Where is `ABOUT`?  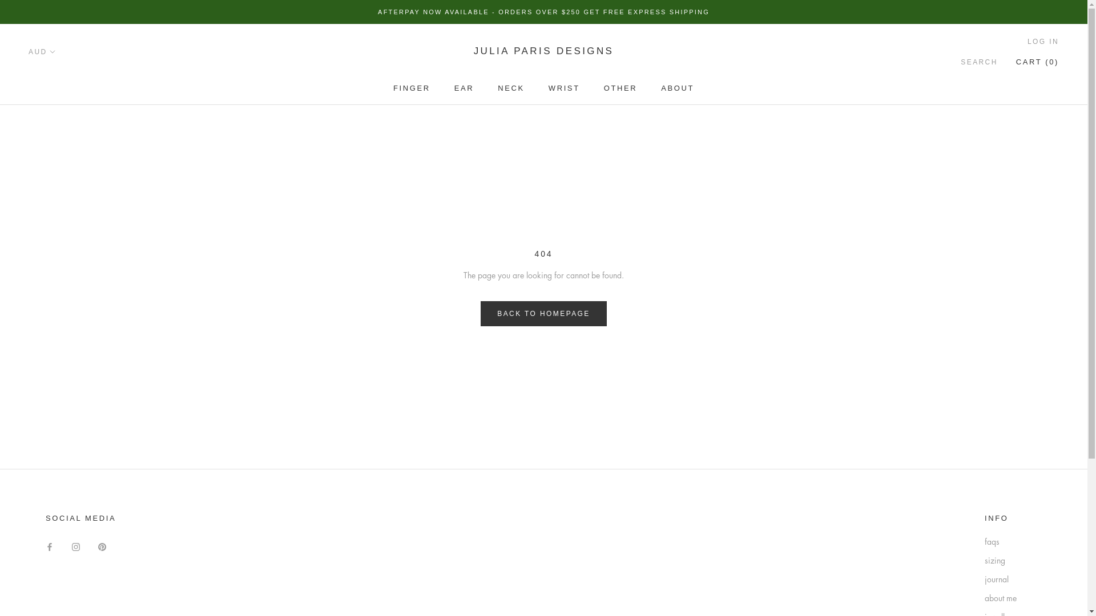
ABOUT is located at coordinates (678, 88).